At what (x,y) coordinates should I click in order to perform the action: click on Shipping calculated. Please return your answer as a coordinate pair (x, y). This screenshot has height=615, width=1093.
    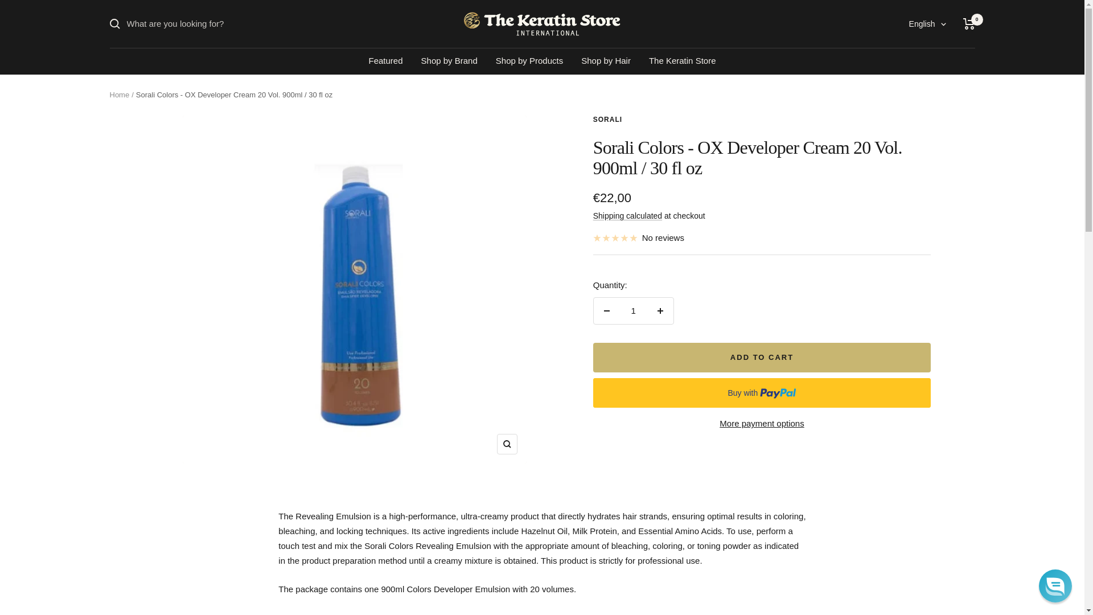
    Looking at the image, I should click on (627, 215).